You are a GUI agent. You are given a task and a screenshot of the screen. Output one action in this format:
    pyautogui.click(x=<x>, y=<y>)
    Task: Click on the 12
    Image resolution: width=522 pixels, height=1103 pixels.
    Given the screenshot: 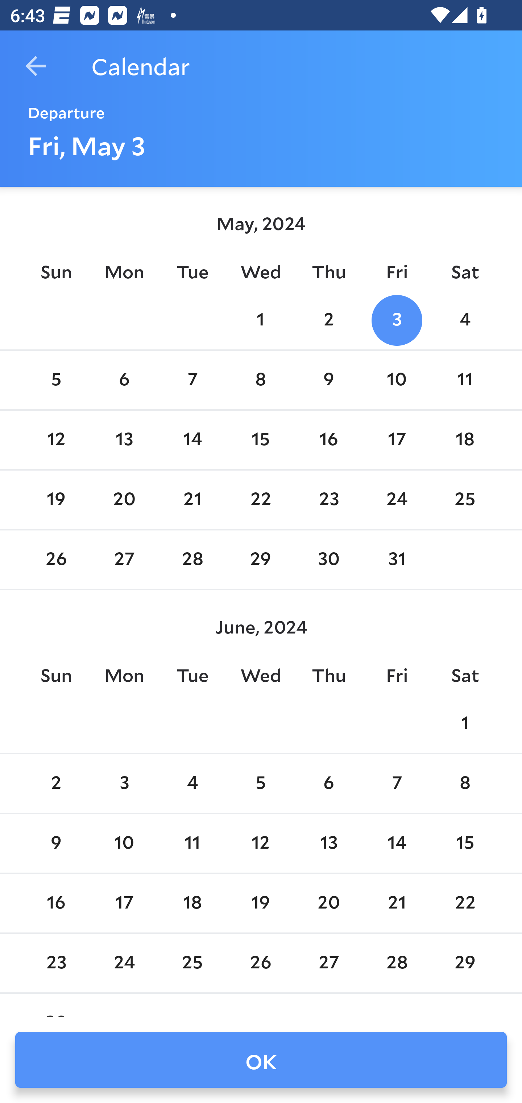 What is the action you would take?
    pyautogui.click(x=261, y=844)
    